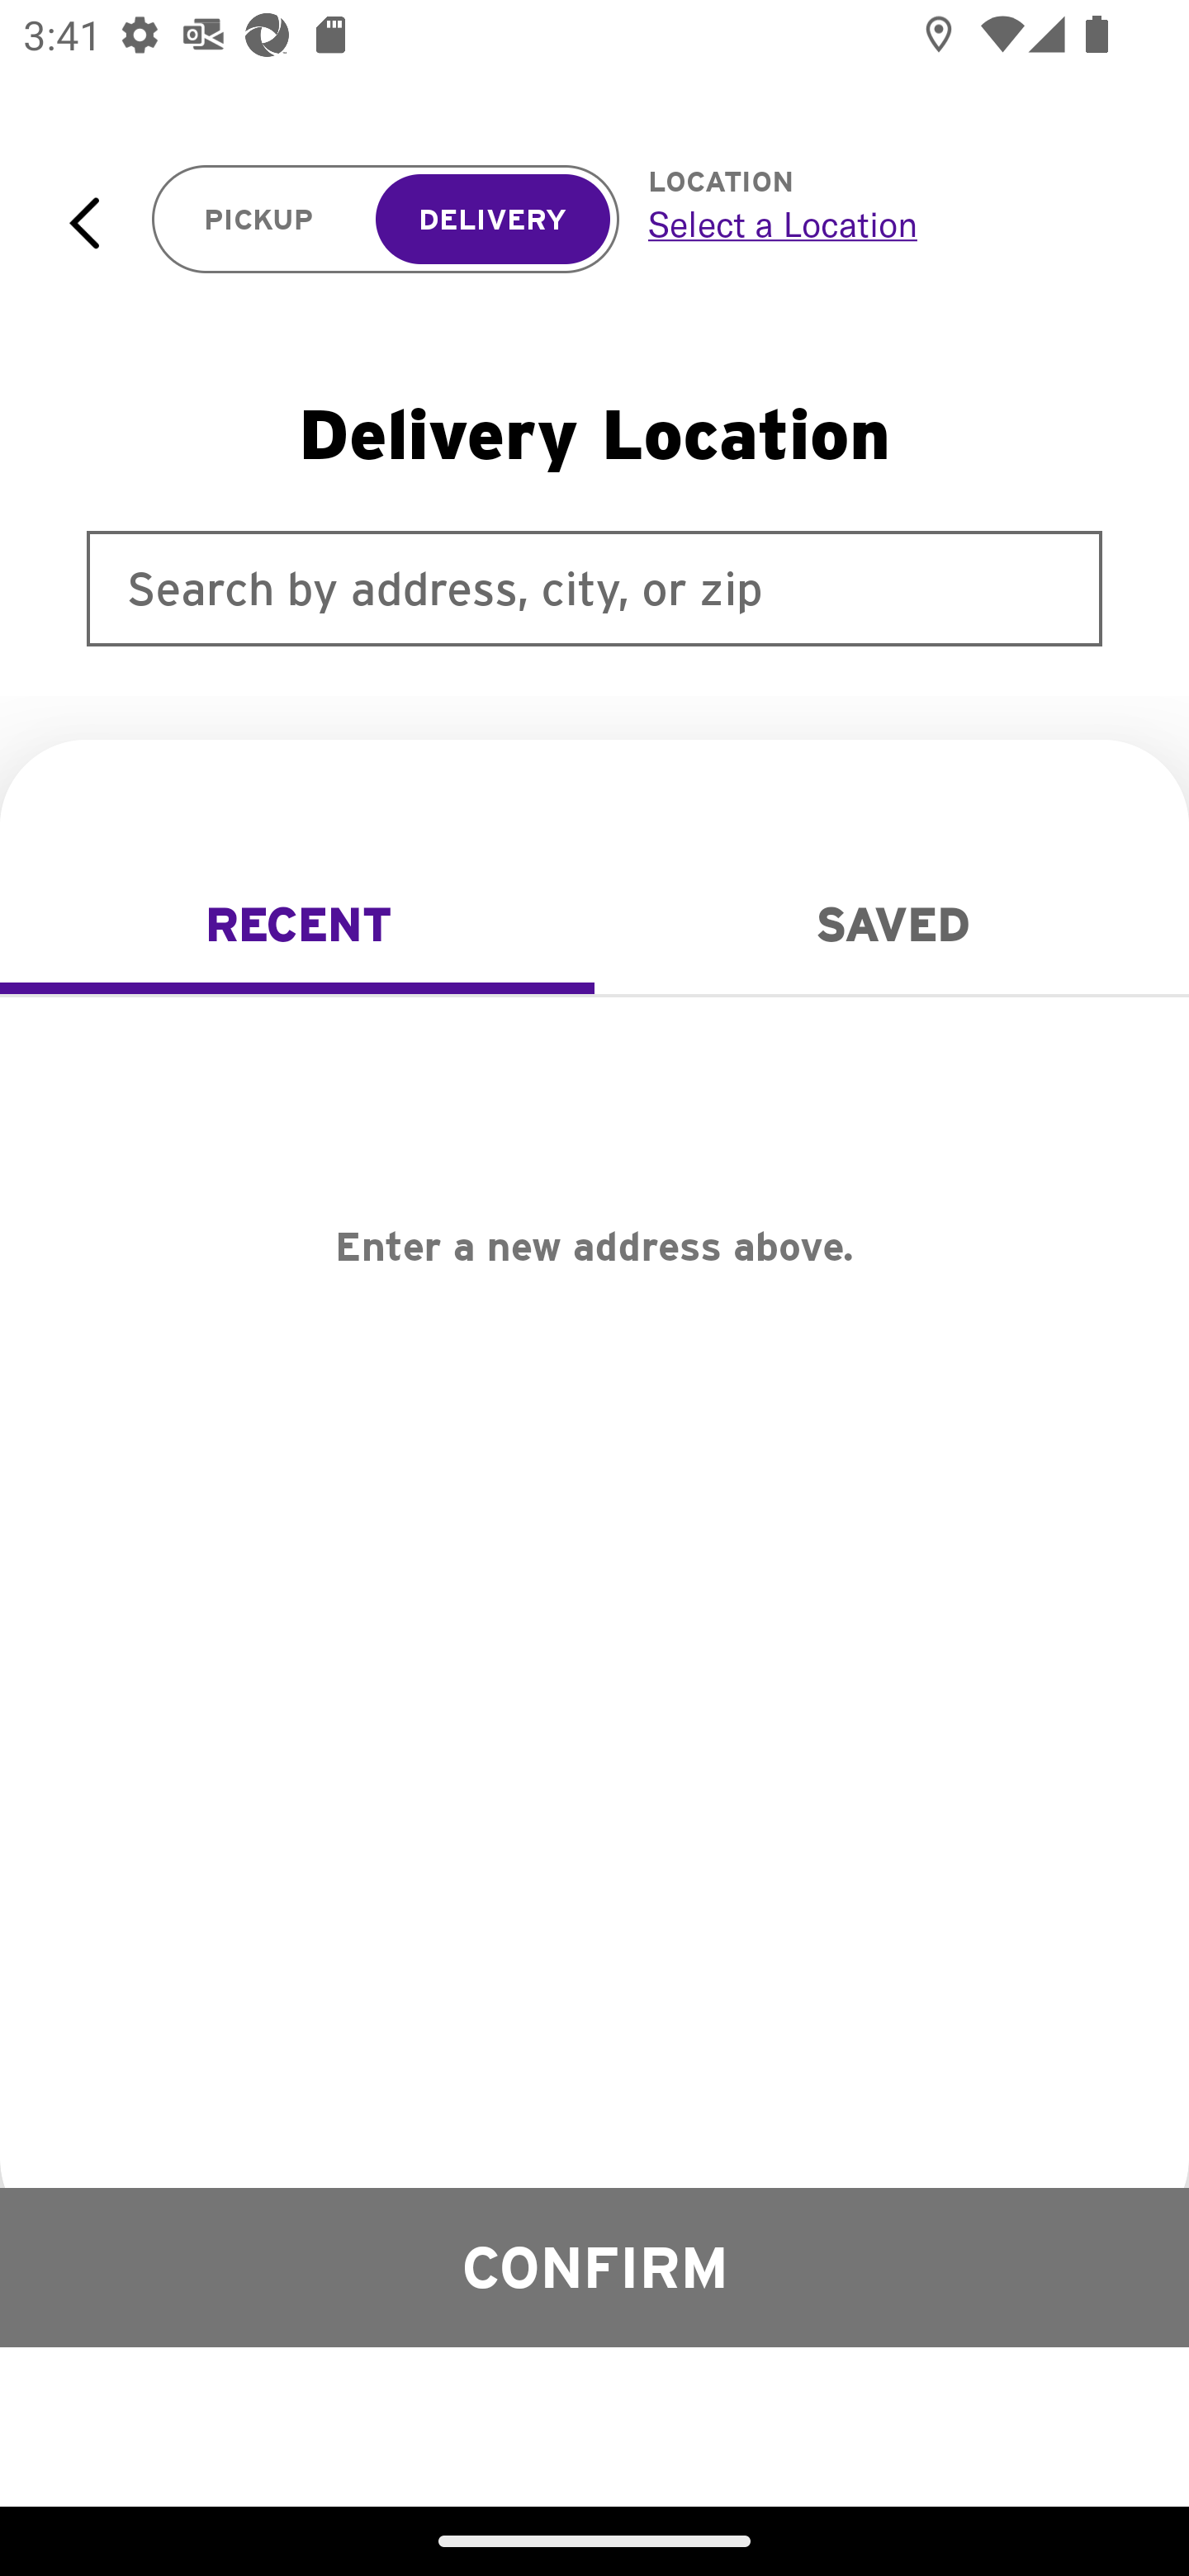 Image resolution: width=1189 pixels, height=2576 pixels. What do you see at coordinates (594, 2266) in the screenshot?
I see `CONFIRM` at bounding box center [594, 2266].